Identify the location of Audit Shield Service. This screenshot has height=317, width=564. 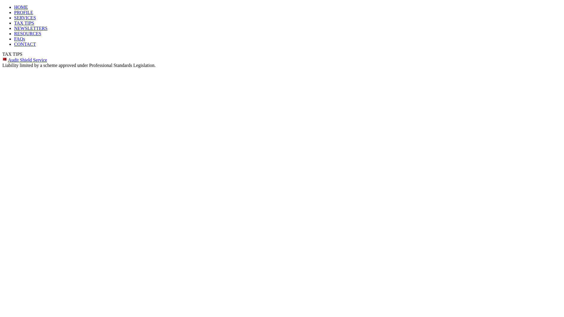
(28, 60).